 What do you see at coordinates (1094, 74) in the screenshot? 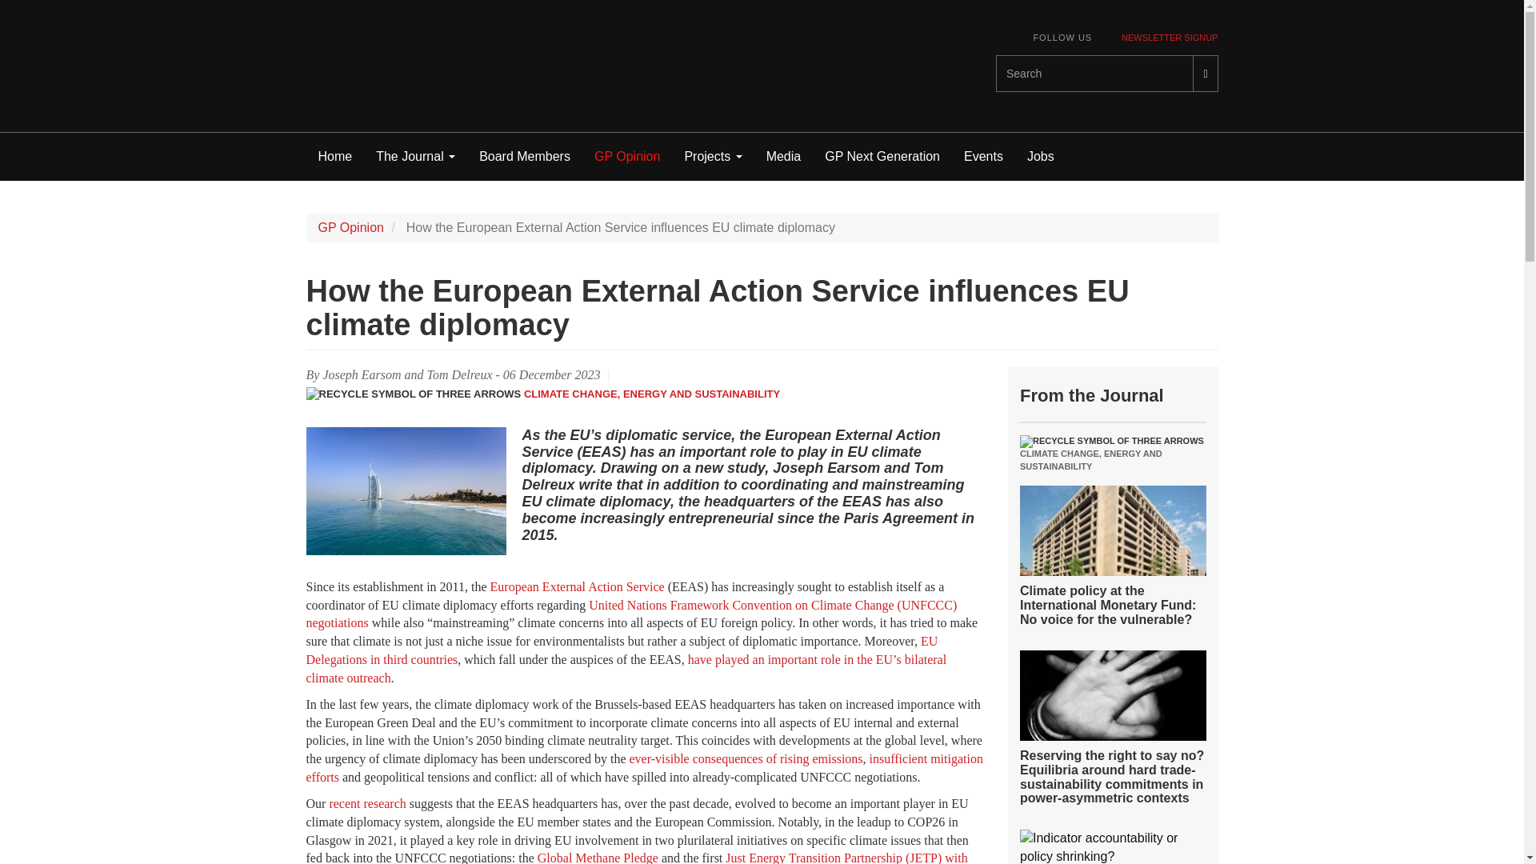
I see `Enter the terms you wish to search for.` at bounding box center [1094, 74].